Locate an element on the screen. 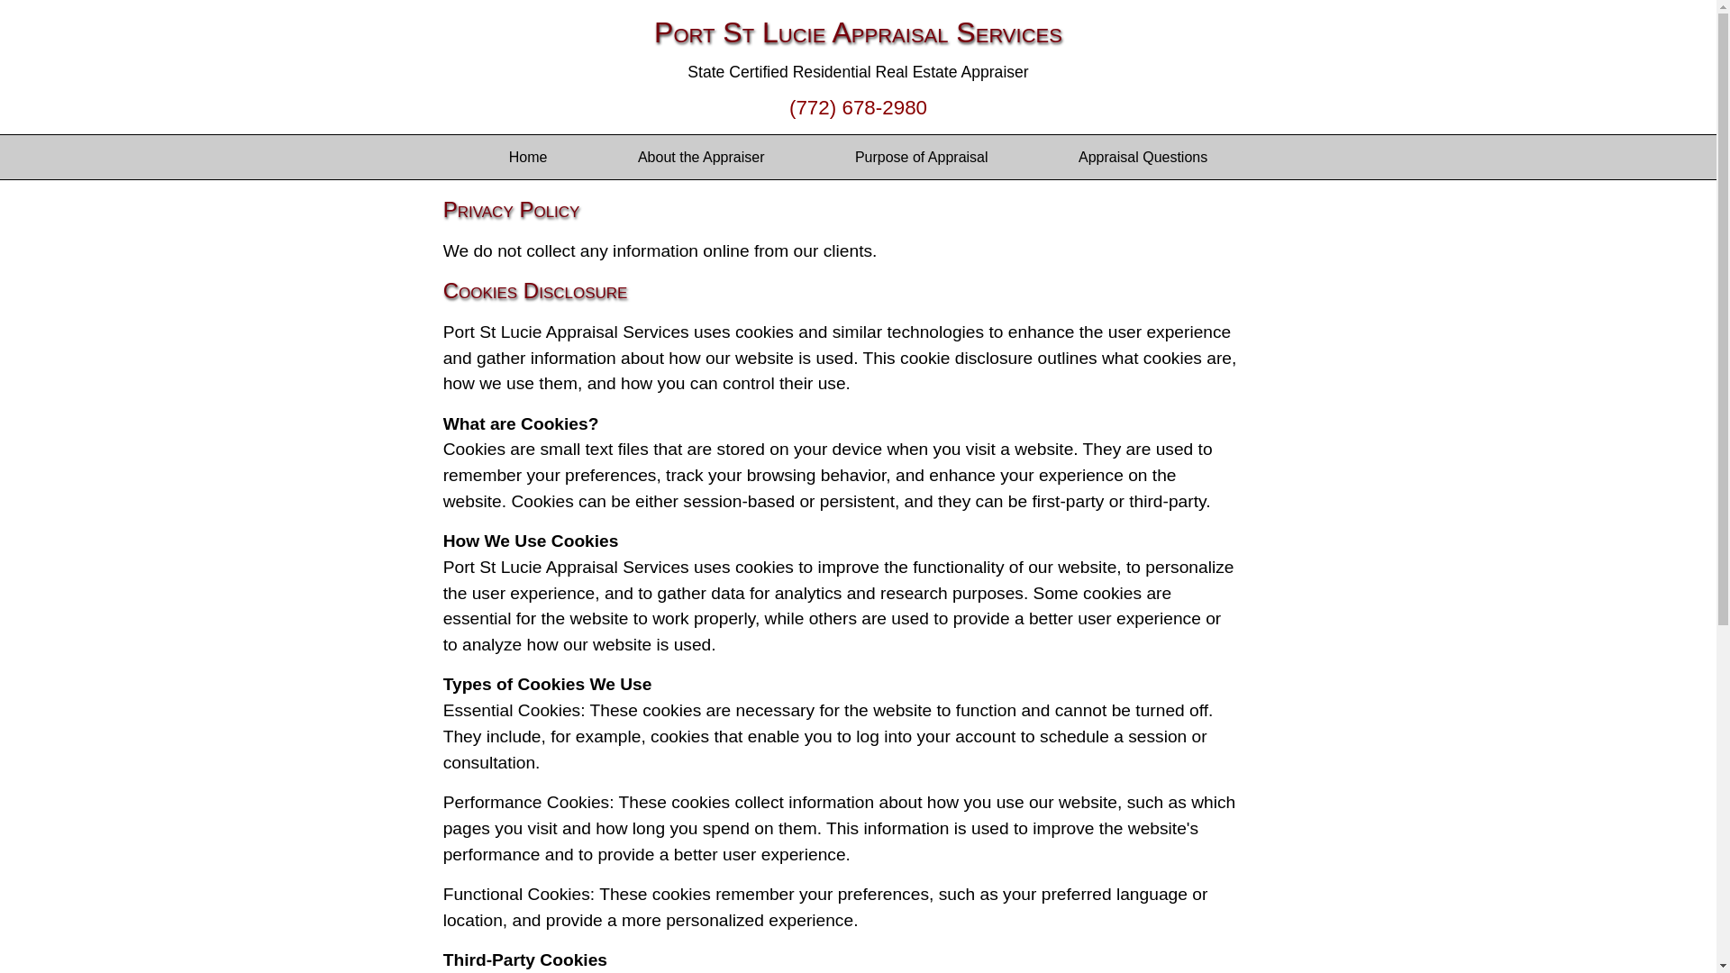 This screenshot has height=973, width=1730. About the Appraiser is located at coordinates (701, 157).